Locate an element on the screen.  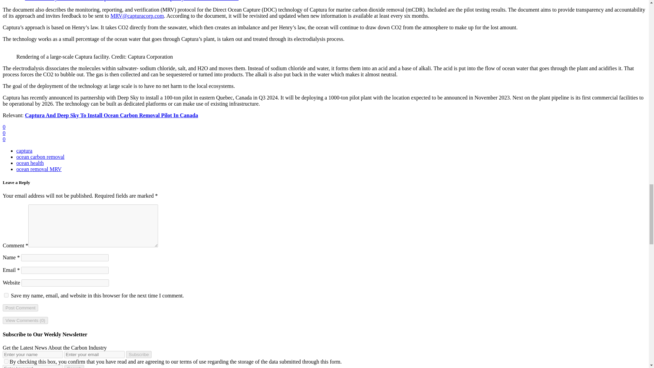
on is located at coordinates (6, 361).